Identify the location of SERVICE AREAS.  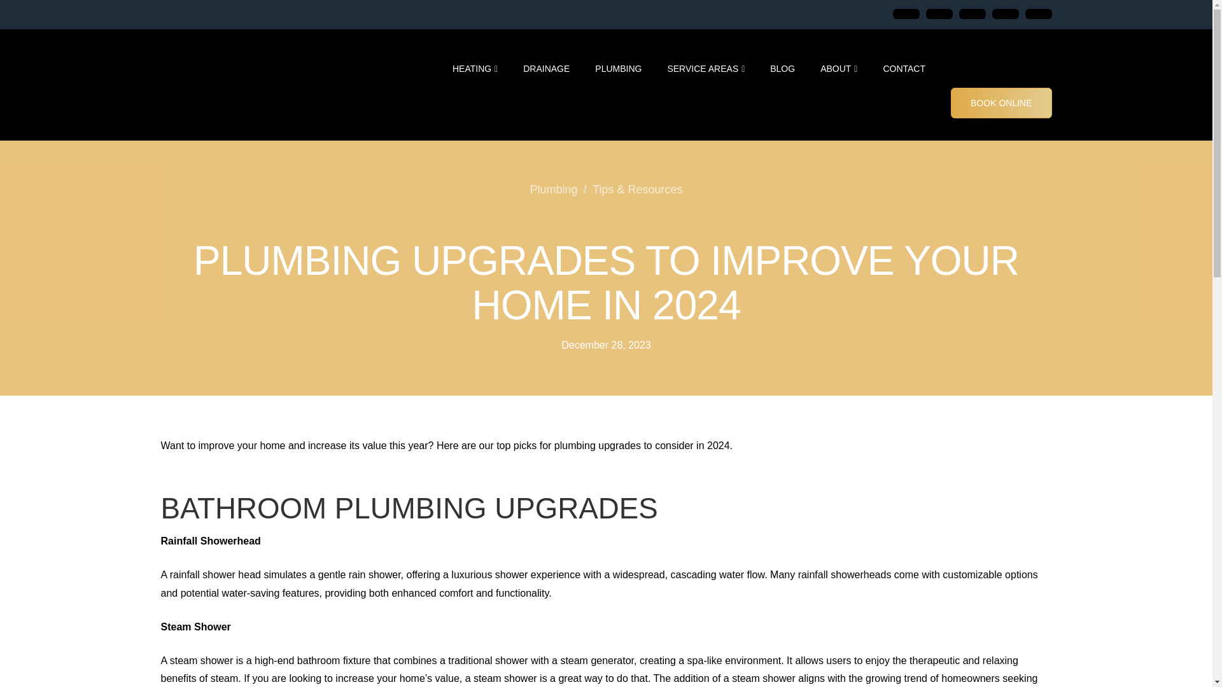
(705, 102).